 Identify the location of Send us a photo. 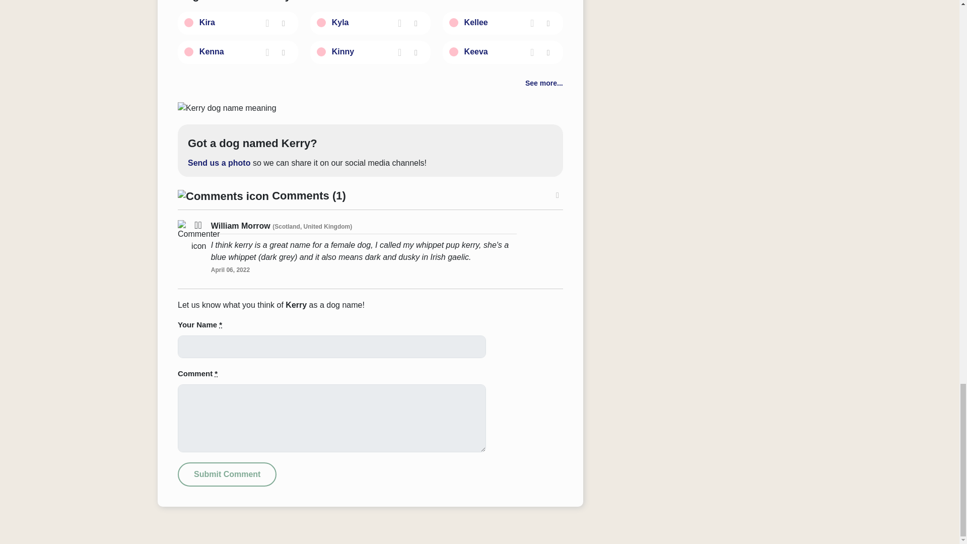
(219, 163).